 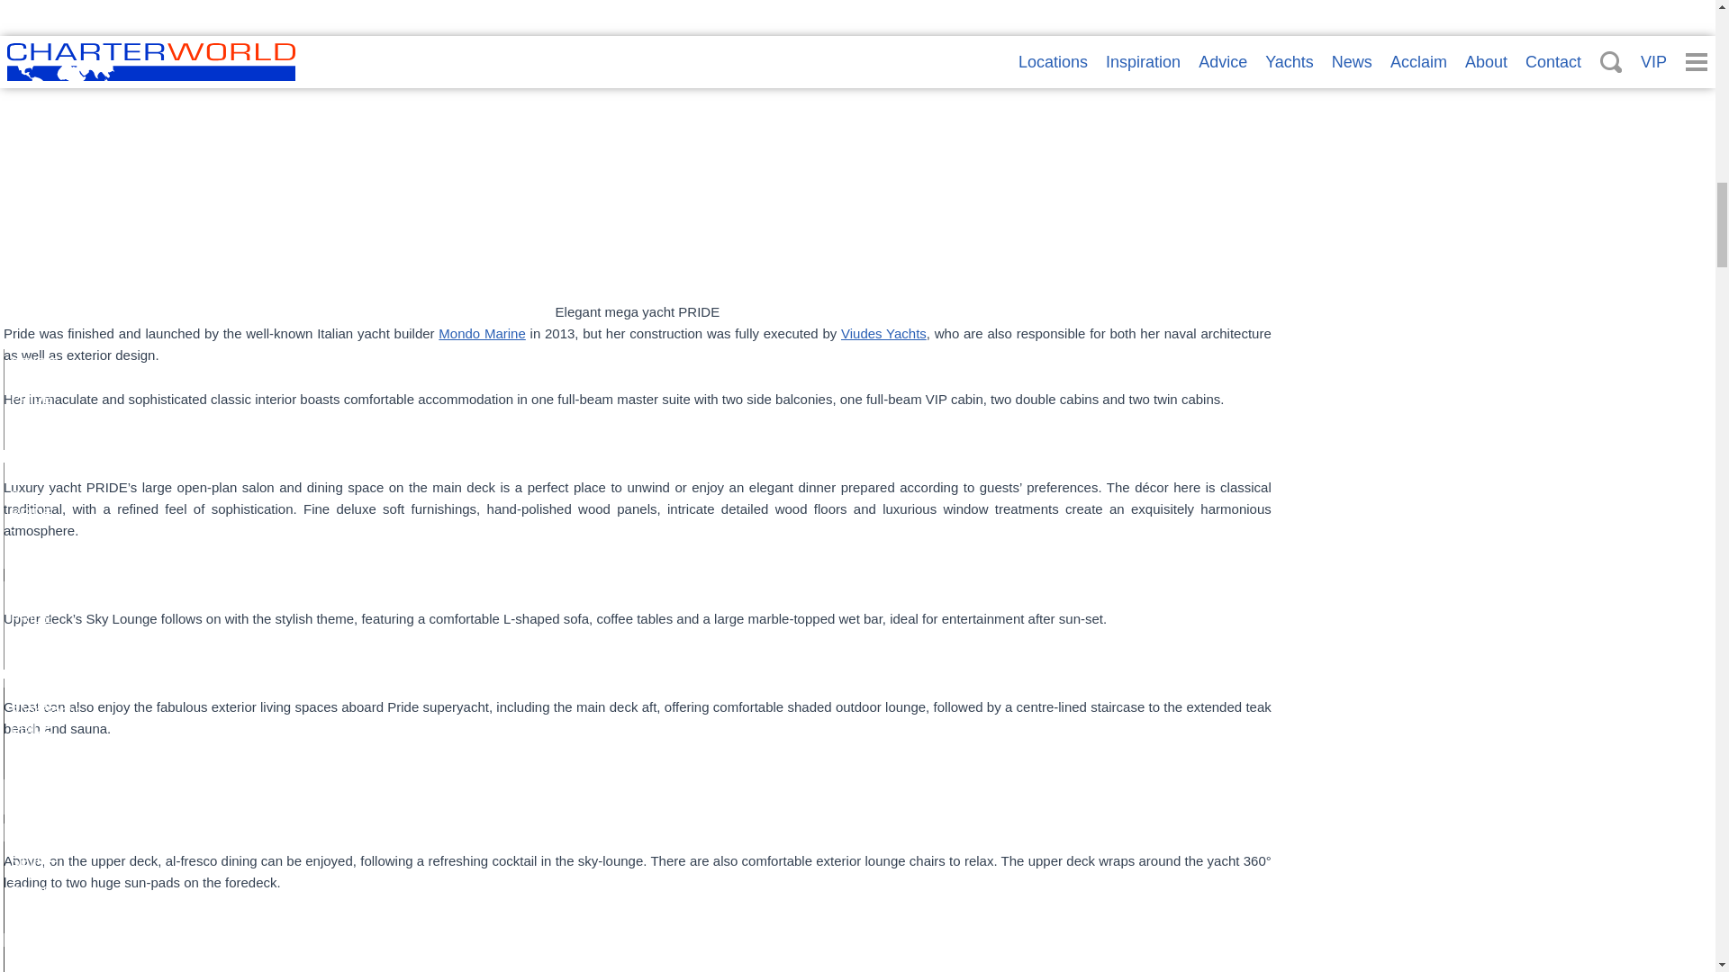 What do you see at coordinates (637, 148) in the screenshot?
I see `Elegant mega yacht PRIDE` at bounding box center [637, 148].